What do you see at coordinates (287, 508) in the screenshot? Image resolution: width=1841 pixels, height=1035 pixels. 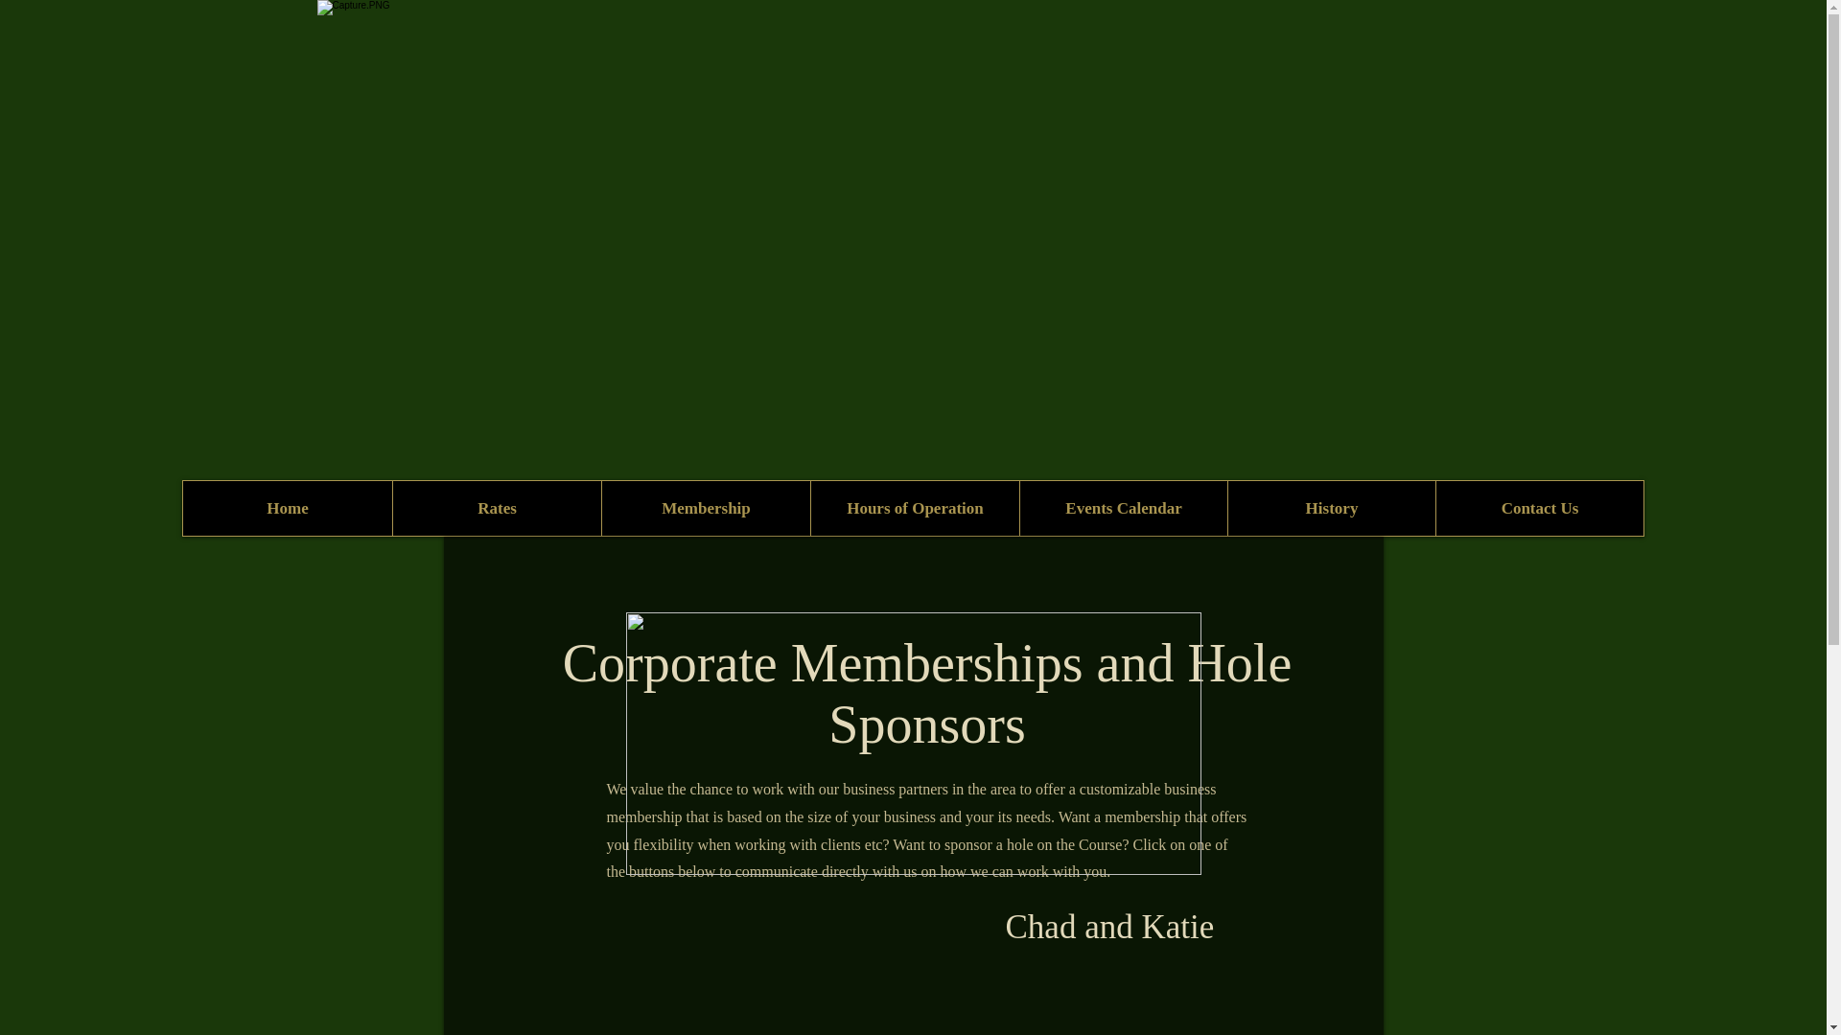 I see `Home` at bounding box center [287, 508].